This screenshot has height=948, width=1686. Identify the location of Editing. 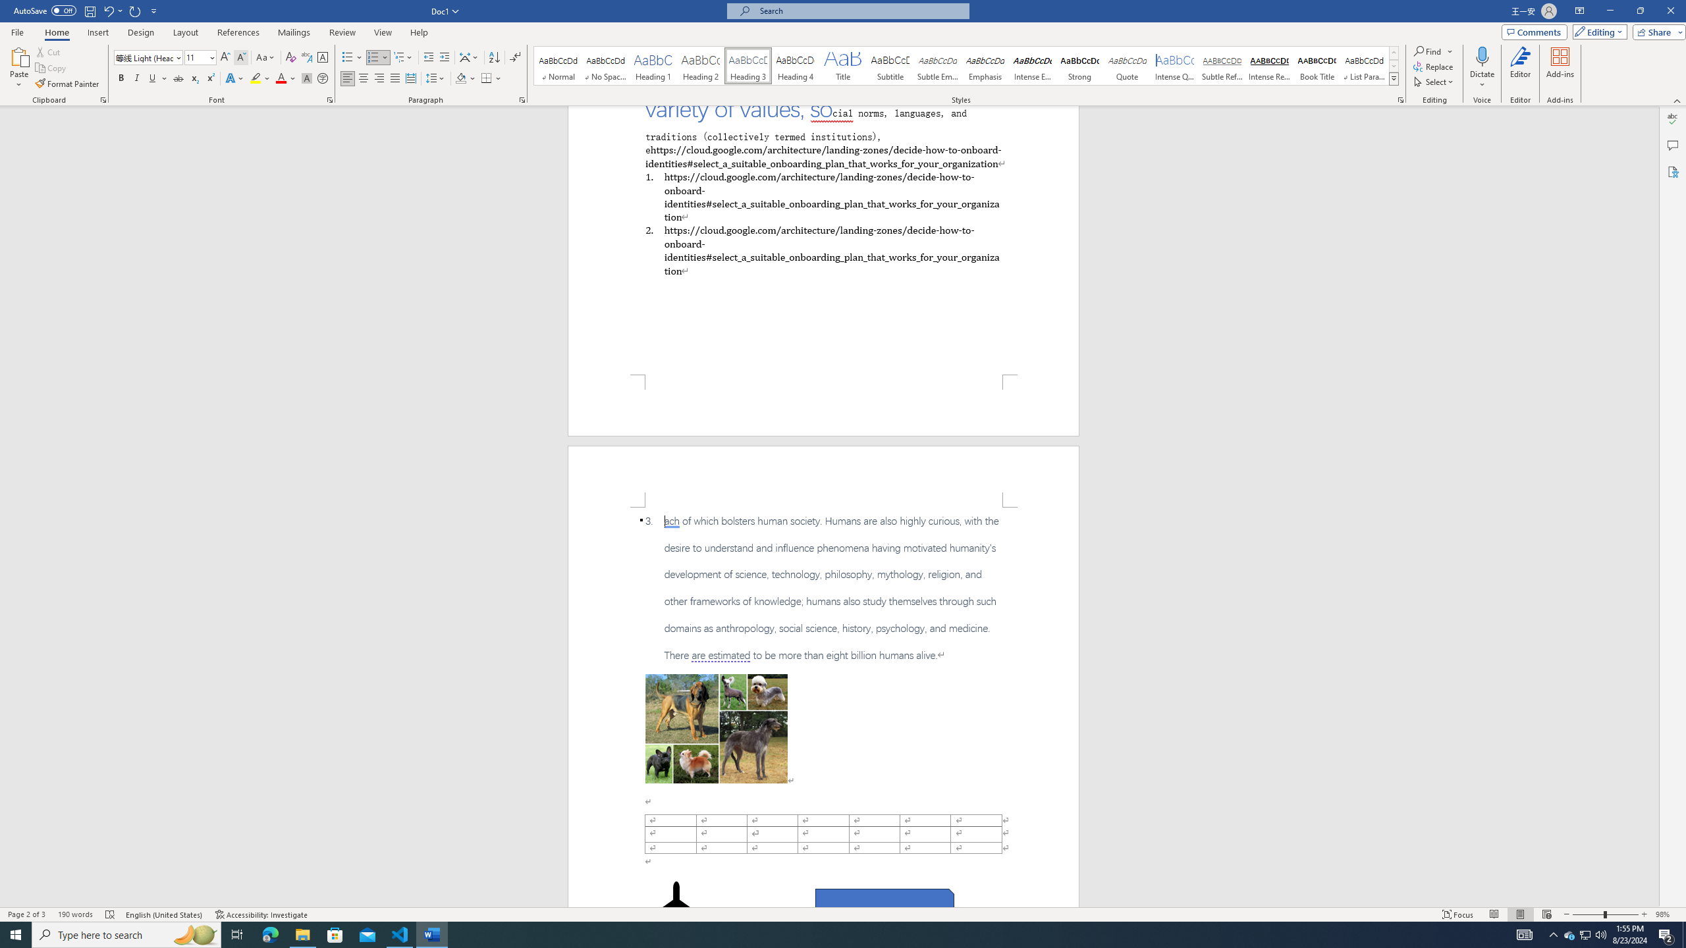
(1597, 32).